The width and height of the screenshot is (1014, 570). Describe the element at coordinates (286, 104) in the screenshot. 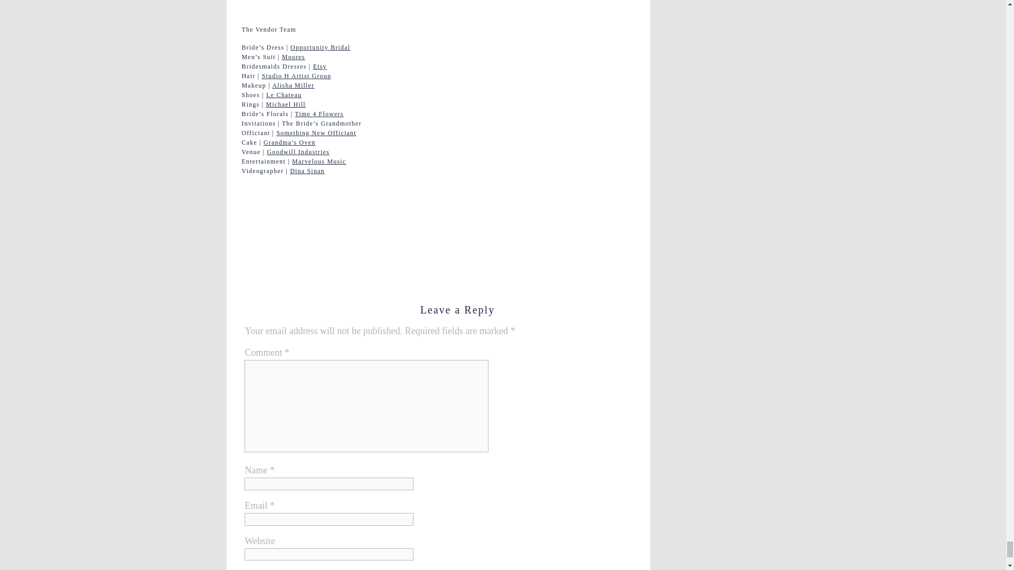

I see `Michael Hill` at that location.